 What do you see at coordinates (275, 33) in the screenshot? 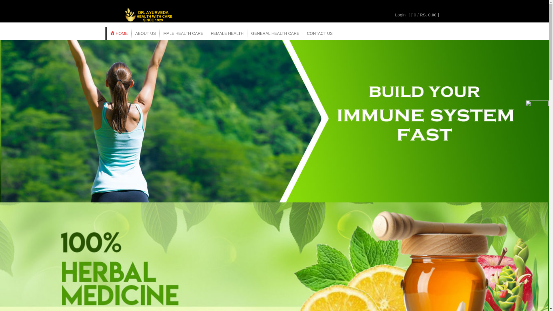
I see `GENERAL HEALTH CARE` at bounding box center [275, 33].